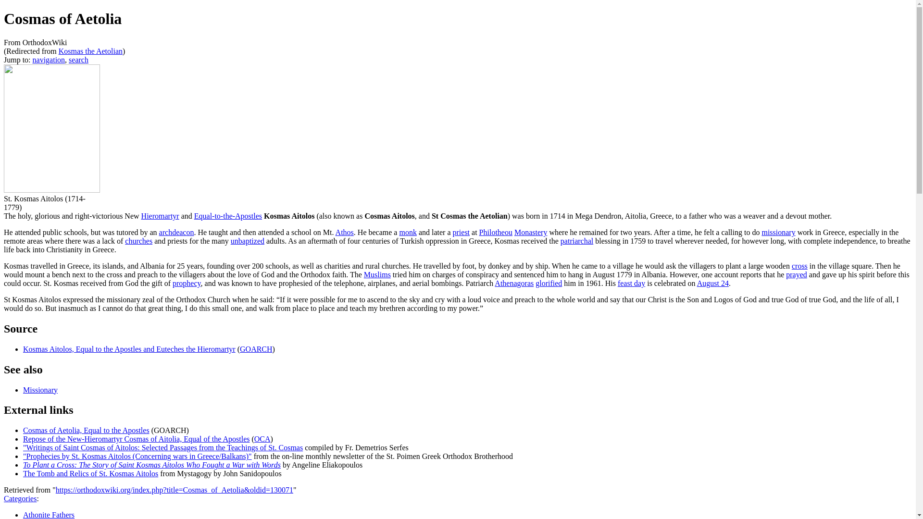 This screenshot has width=923, height=519. Describe the element at coordinates (262, 439) in the screenshot. I see `OCA` at that location.